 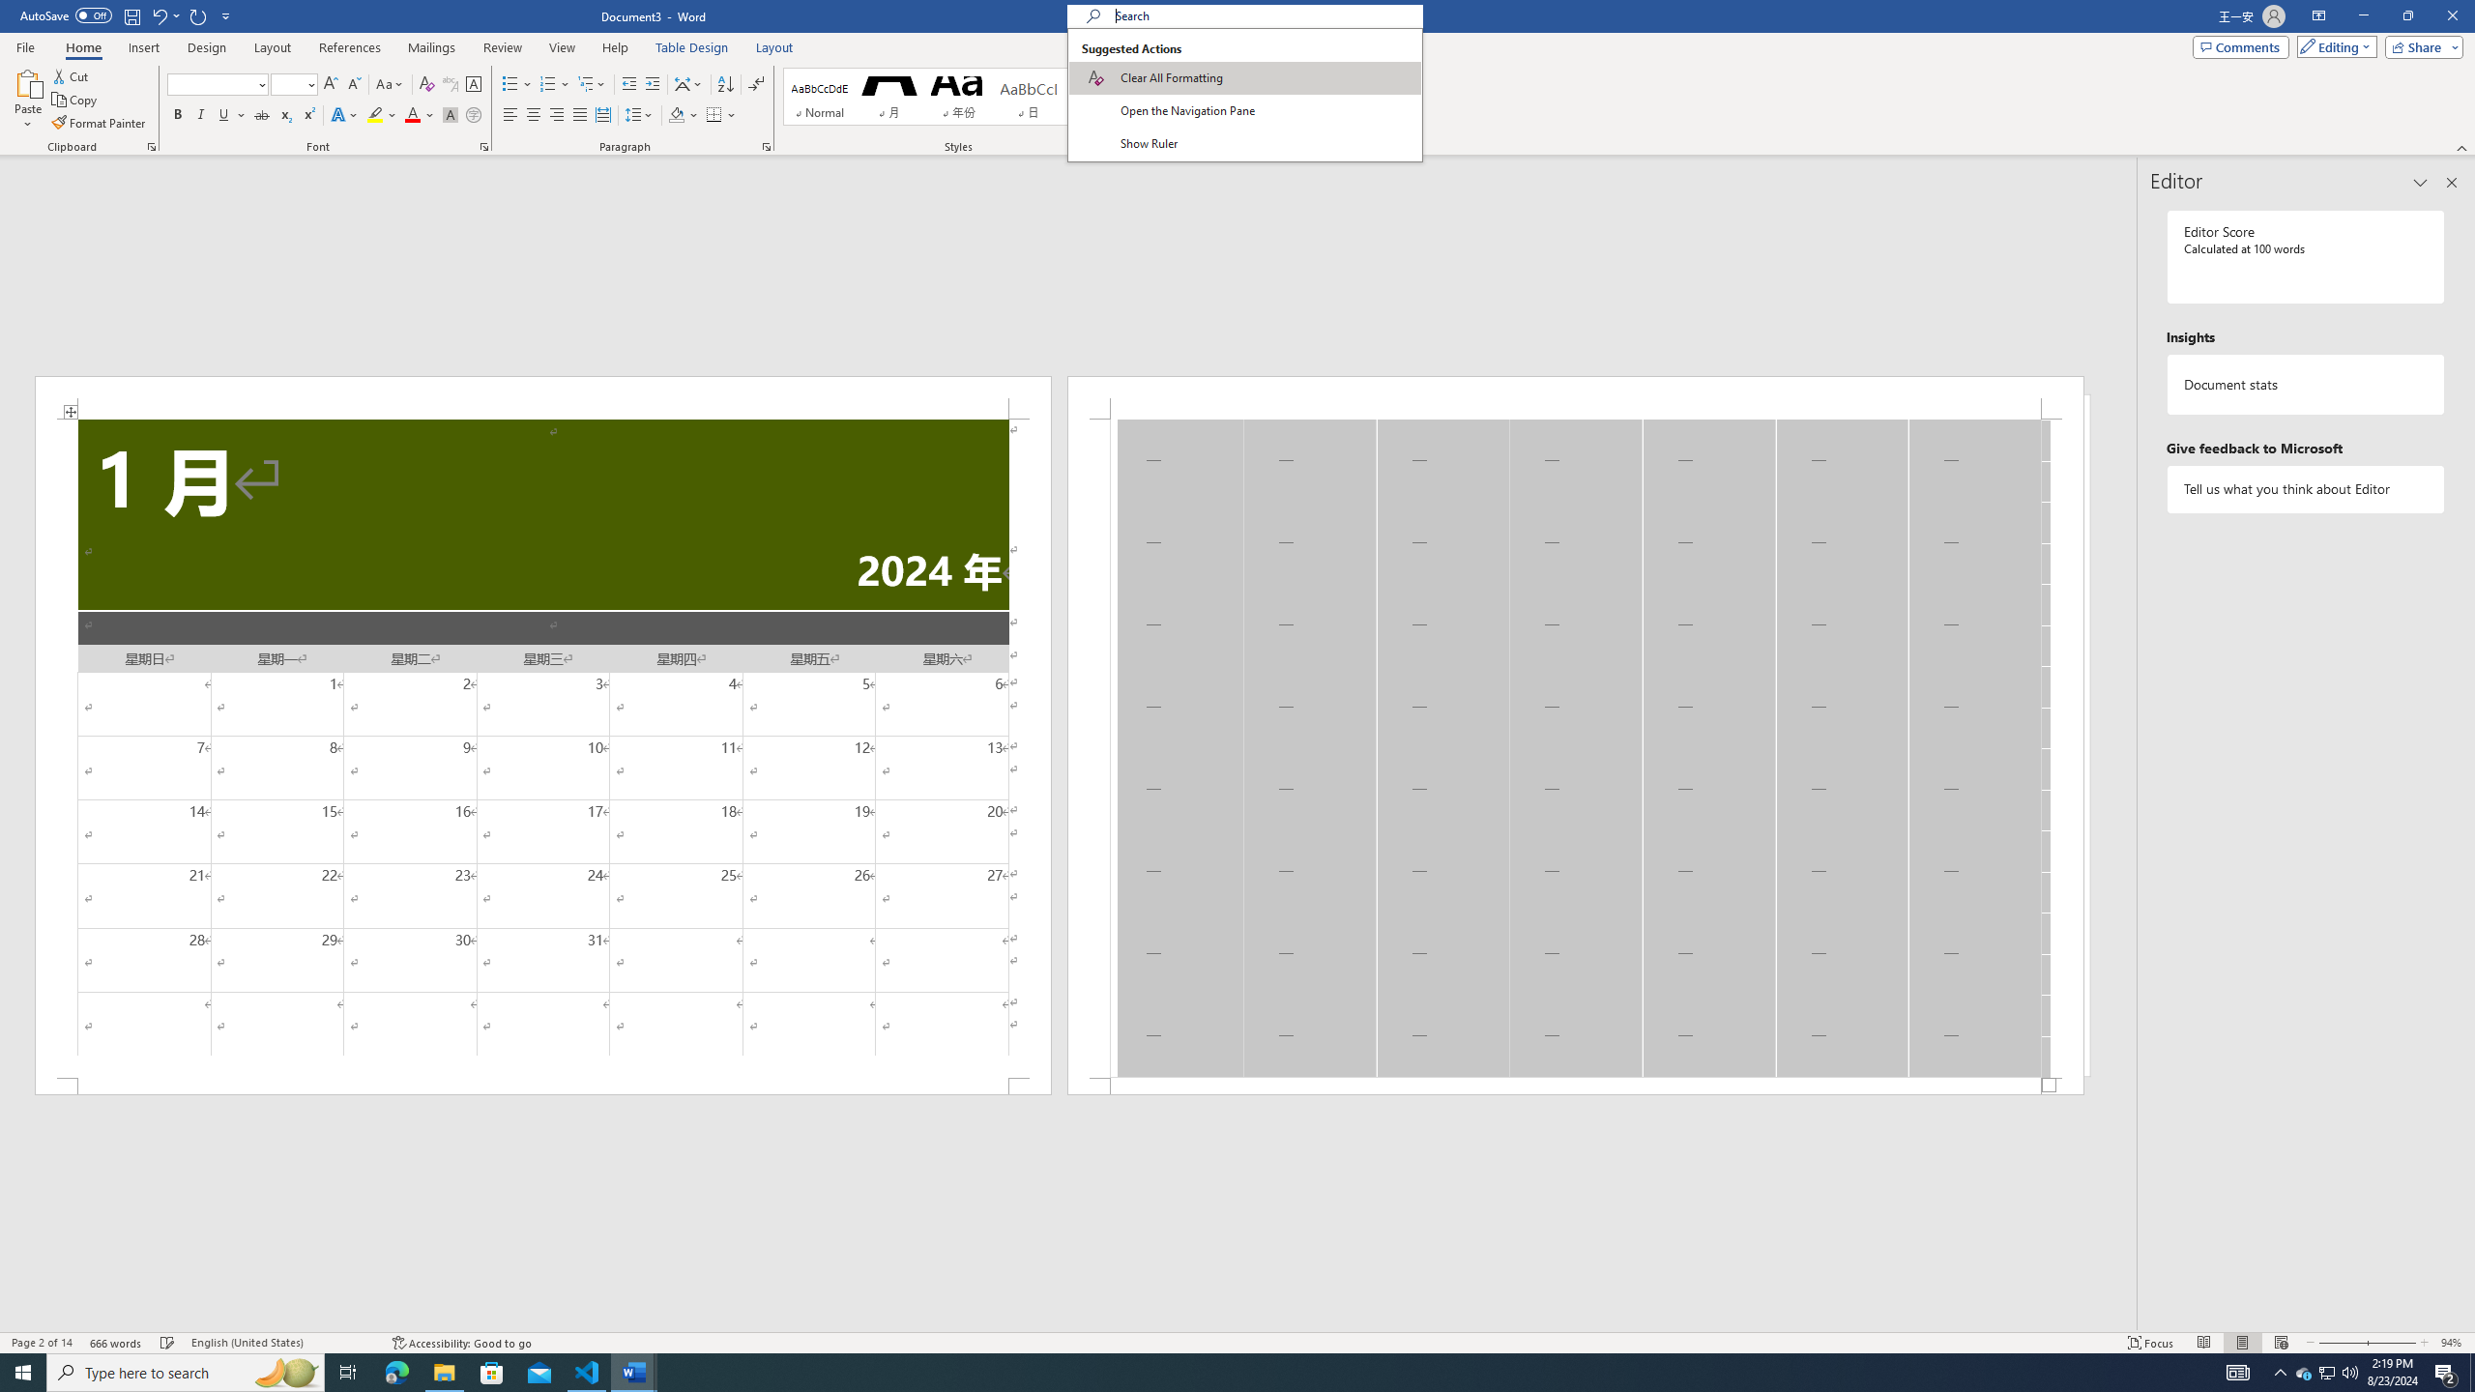 What do you see at coordinates (2407, 16) in the screenshot?
I see `Restore Down` at bounding box center [2407, 16].